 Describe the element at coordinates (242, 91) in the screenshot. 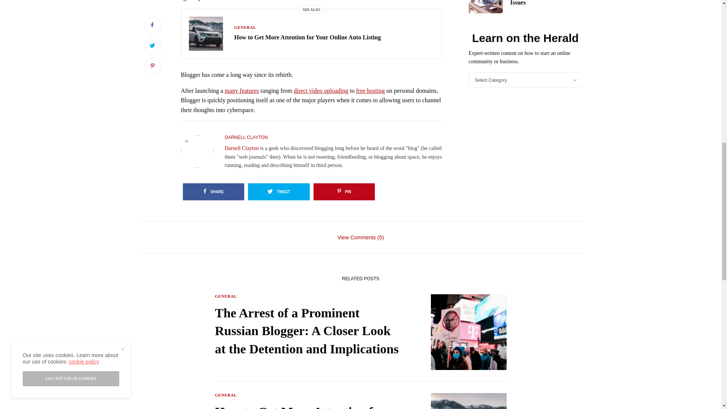

I see `many features` at that location.